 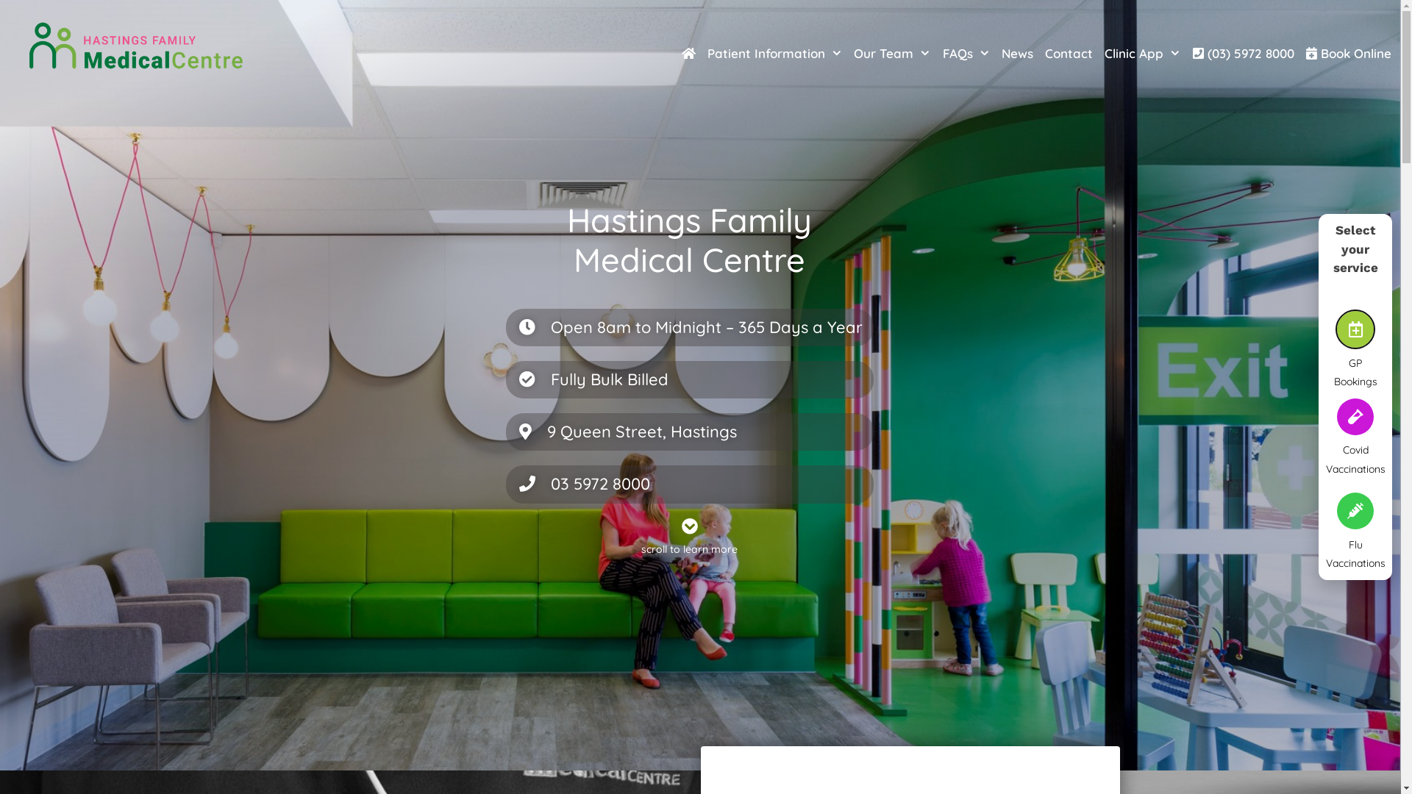 What do you see at coordinates (1356, 459) in the screenshot?
I see `Covid Vaccinations` at bounding box center [1356, 459].